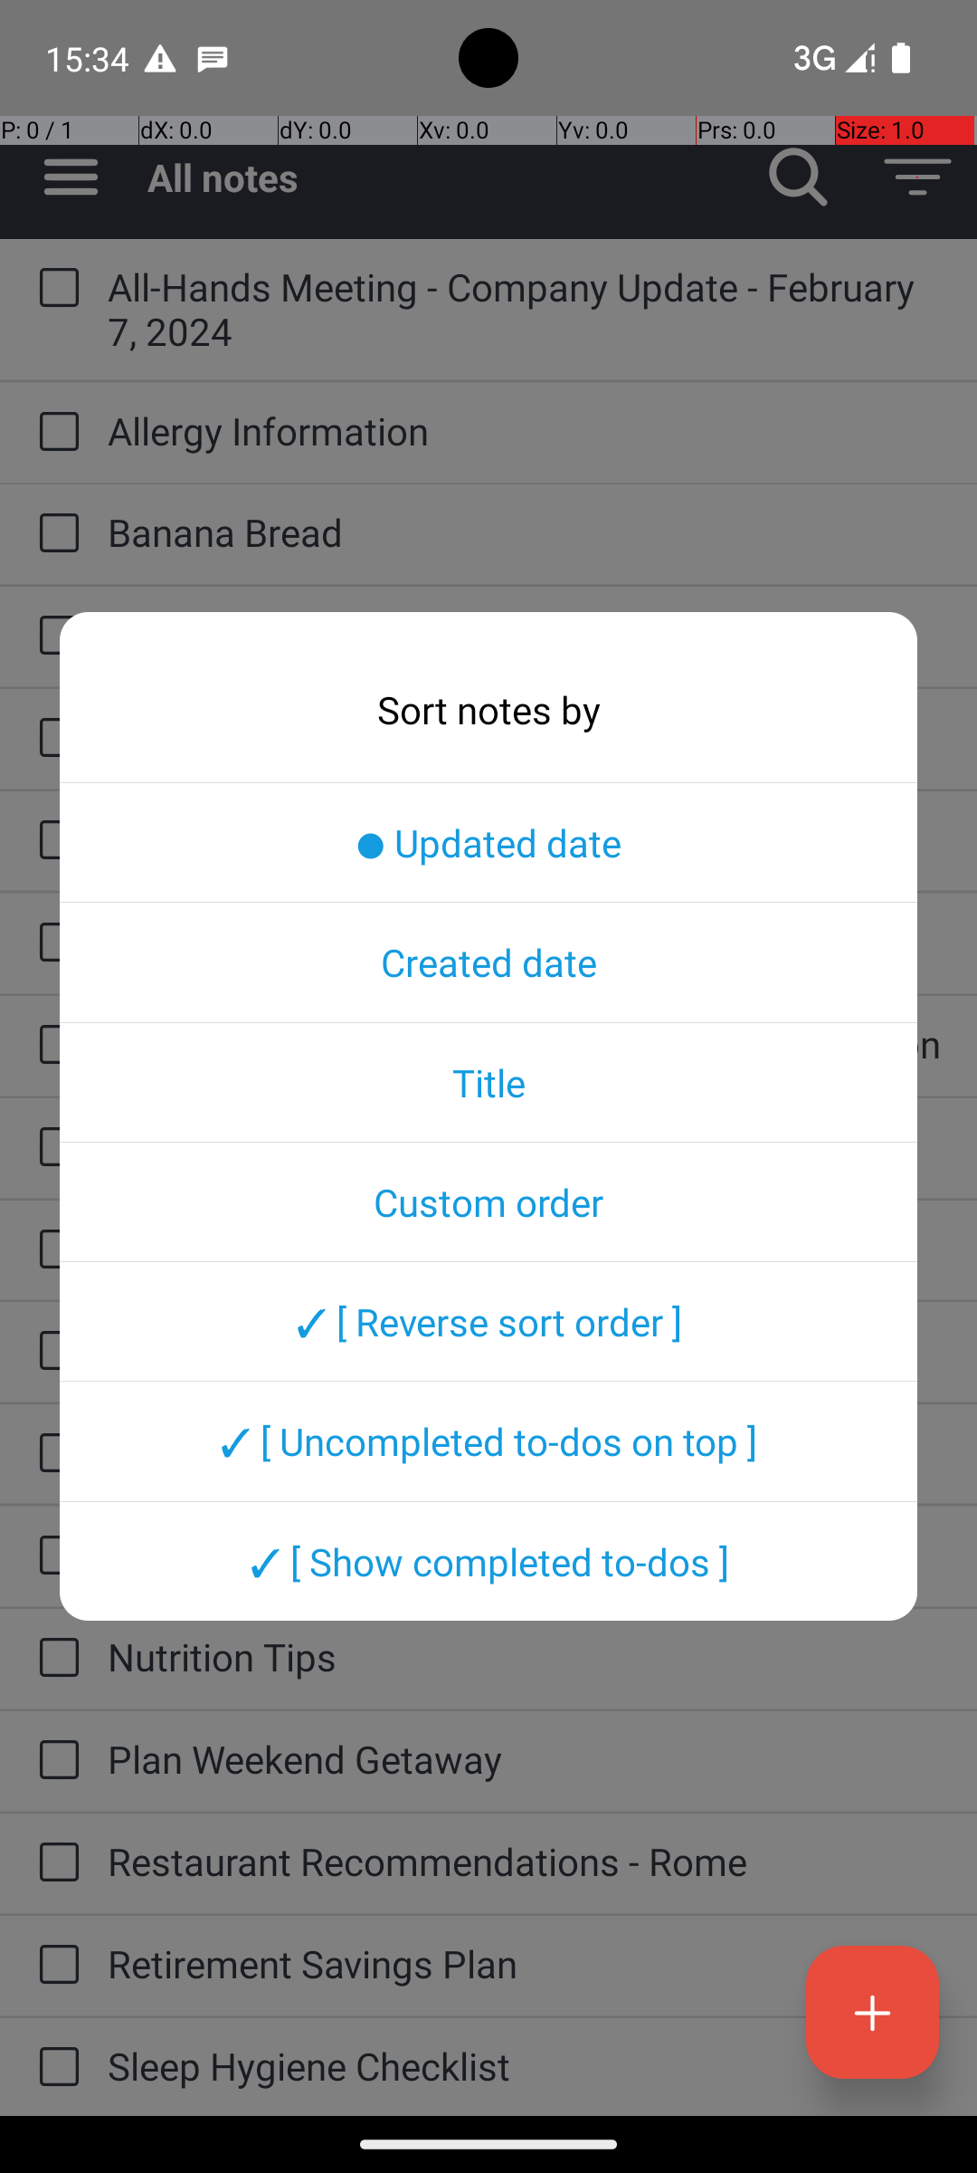 The image size is (977, 2173). I want to click on to-do: Restaurant Recommendations - Rome, so click(54, 1863).